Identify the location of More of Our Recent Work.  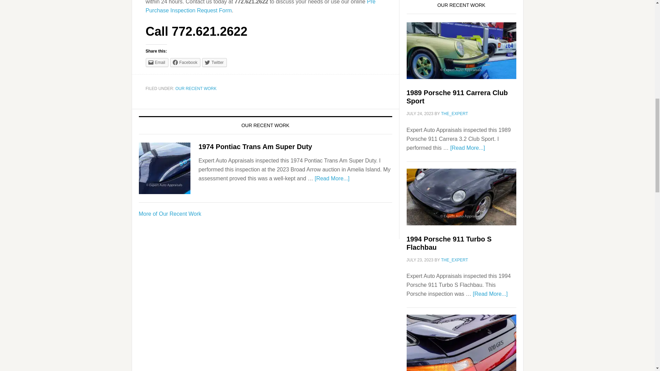
(170, 214).